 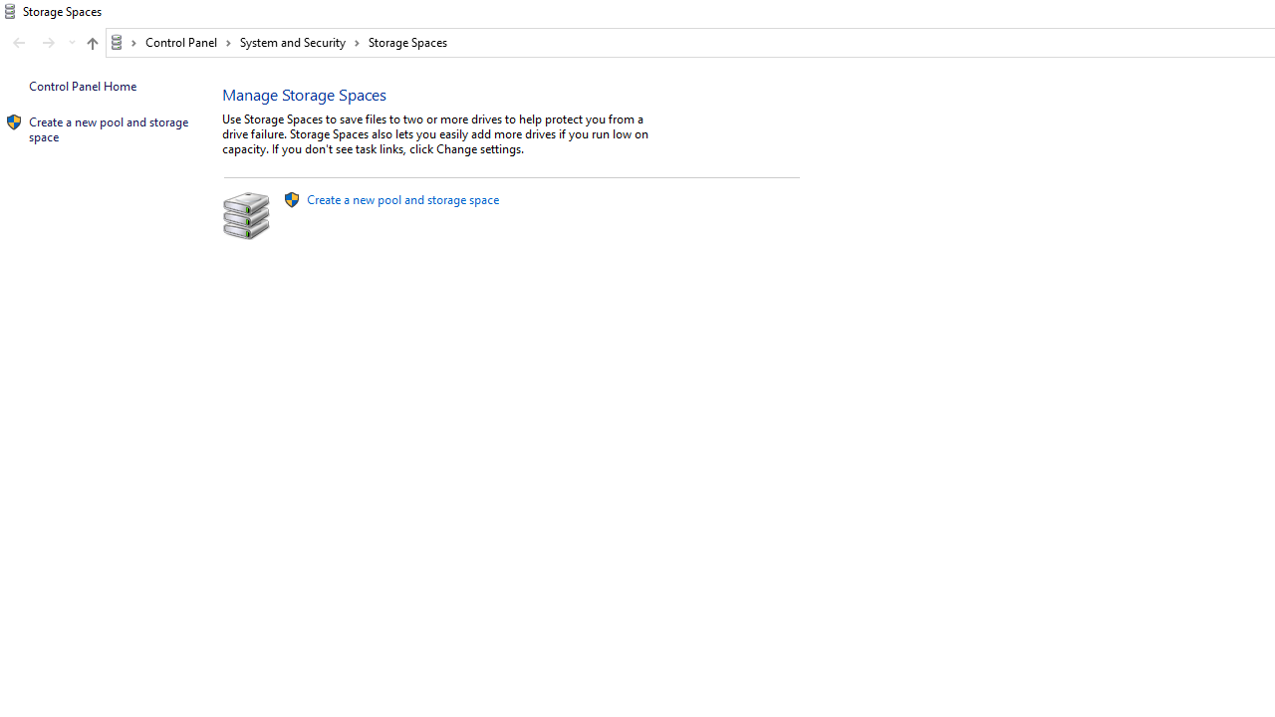 I want to click on Navigation buttons, so click(x=42, y=43).